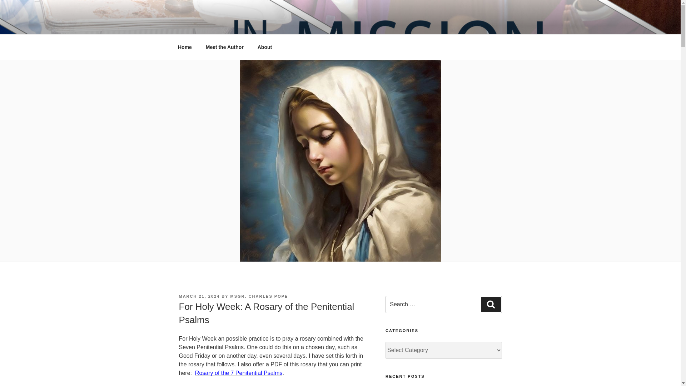 The image size is (686, 386). I want to click on MARCH 21, 2024, so click(199, 296).